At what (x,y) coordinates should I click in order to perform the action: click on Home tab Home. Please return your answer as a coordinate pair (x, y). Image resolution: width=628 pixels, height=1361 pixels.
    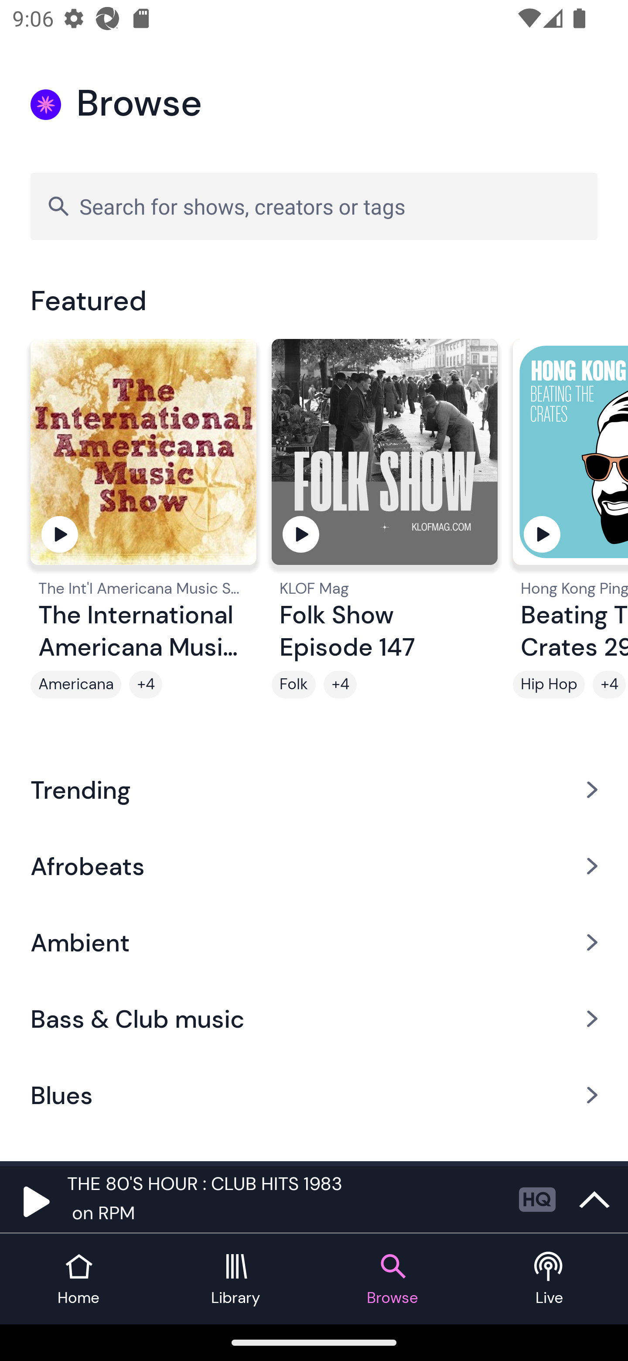
    Looking at the image, I should click on (78, 1279).